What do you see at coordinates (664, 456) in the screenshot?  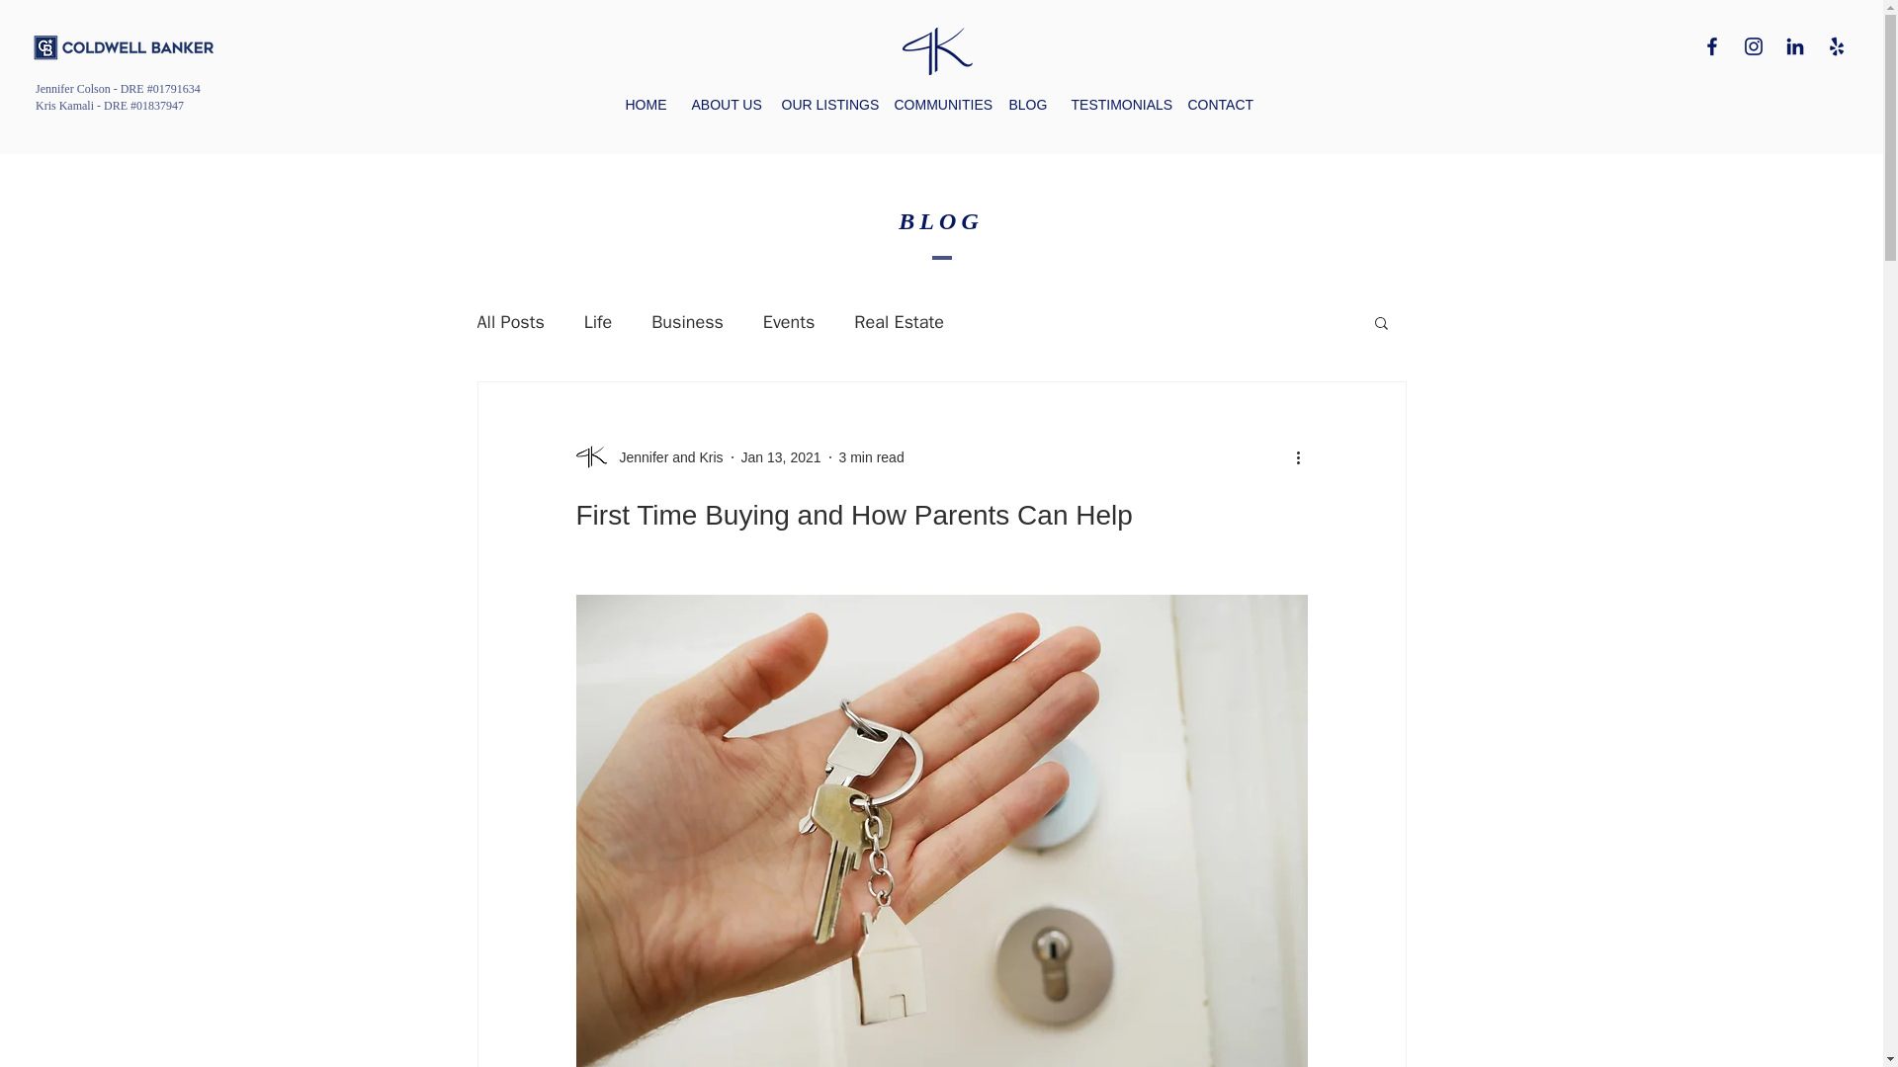 I see `Jennifer and Kris` at bounding box center [664, 456].